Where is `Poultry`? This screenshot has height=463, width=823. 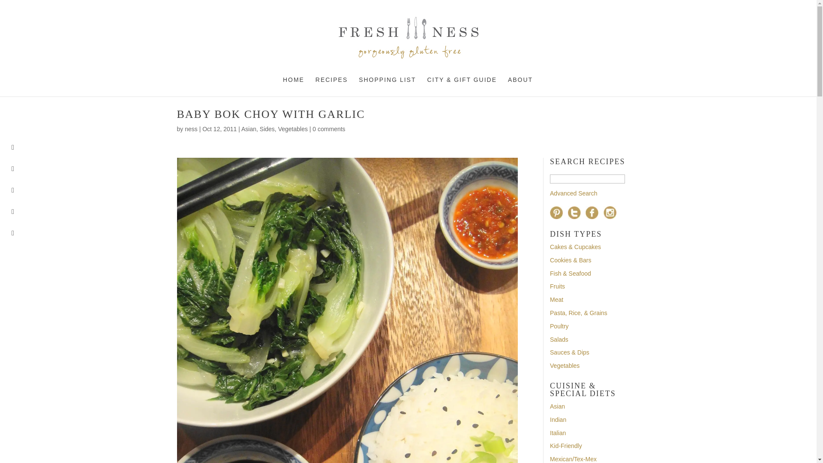
Poultry is located at coordinates (559, 326).